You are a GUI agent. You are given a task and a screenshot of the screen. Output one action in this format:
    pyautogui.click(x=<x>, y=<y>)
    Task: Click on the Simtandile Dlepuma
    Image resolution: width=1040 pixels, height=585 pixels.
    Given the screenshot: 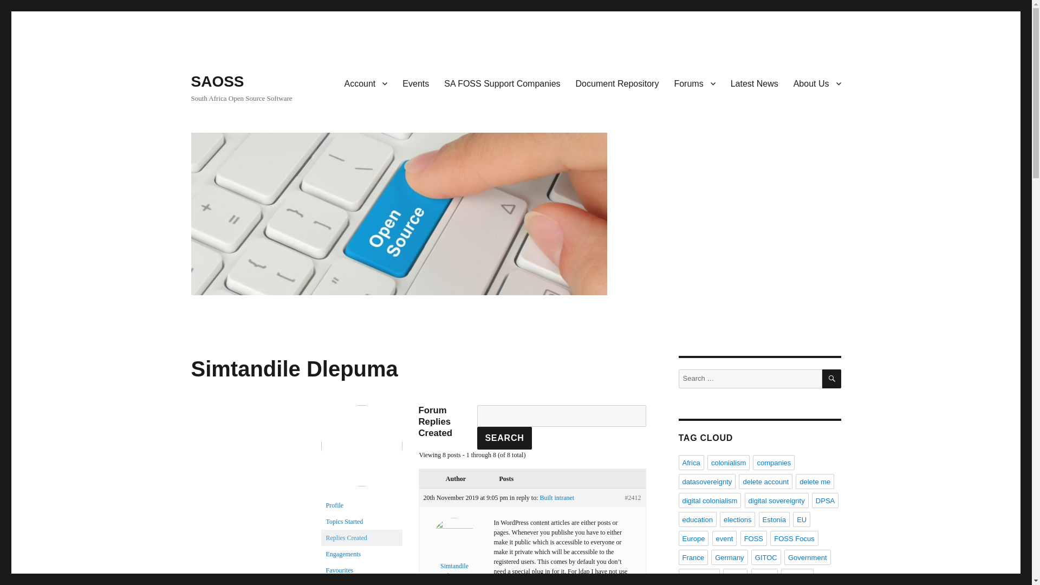 What is the action you would take?
    pyautogui.click(x=361, y=451)
    